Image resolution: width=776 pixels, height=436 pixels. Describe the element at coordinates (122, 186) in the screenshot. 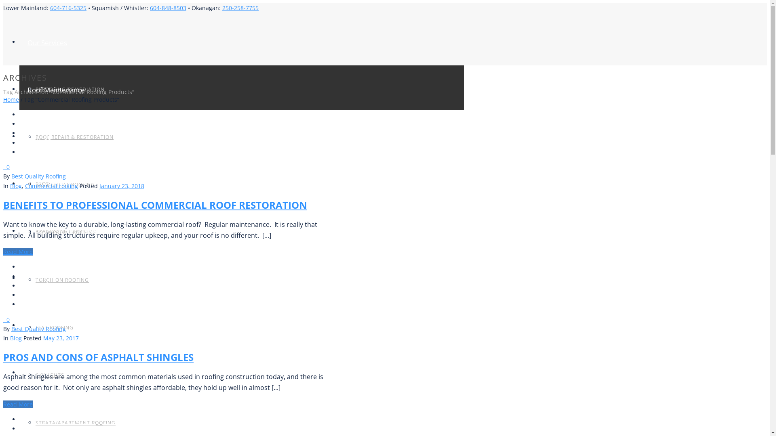

I see `January 23, 2018` at that location.